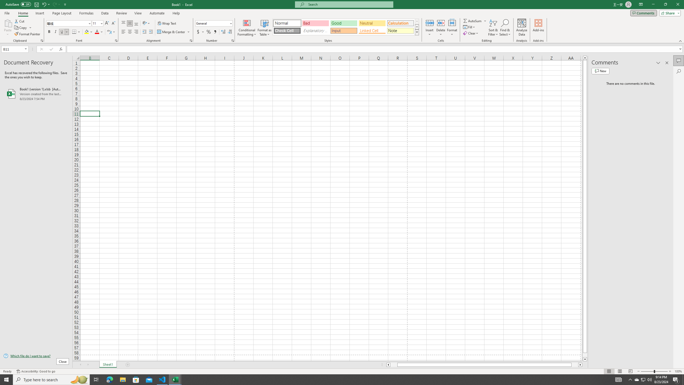  What do you see at coordinates (430, 23) in the screenshot?
I see `Insert Cells` at bounding box center [430, 23].